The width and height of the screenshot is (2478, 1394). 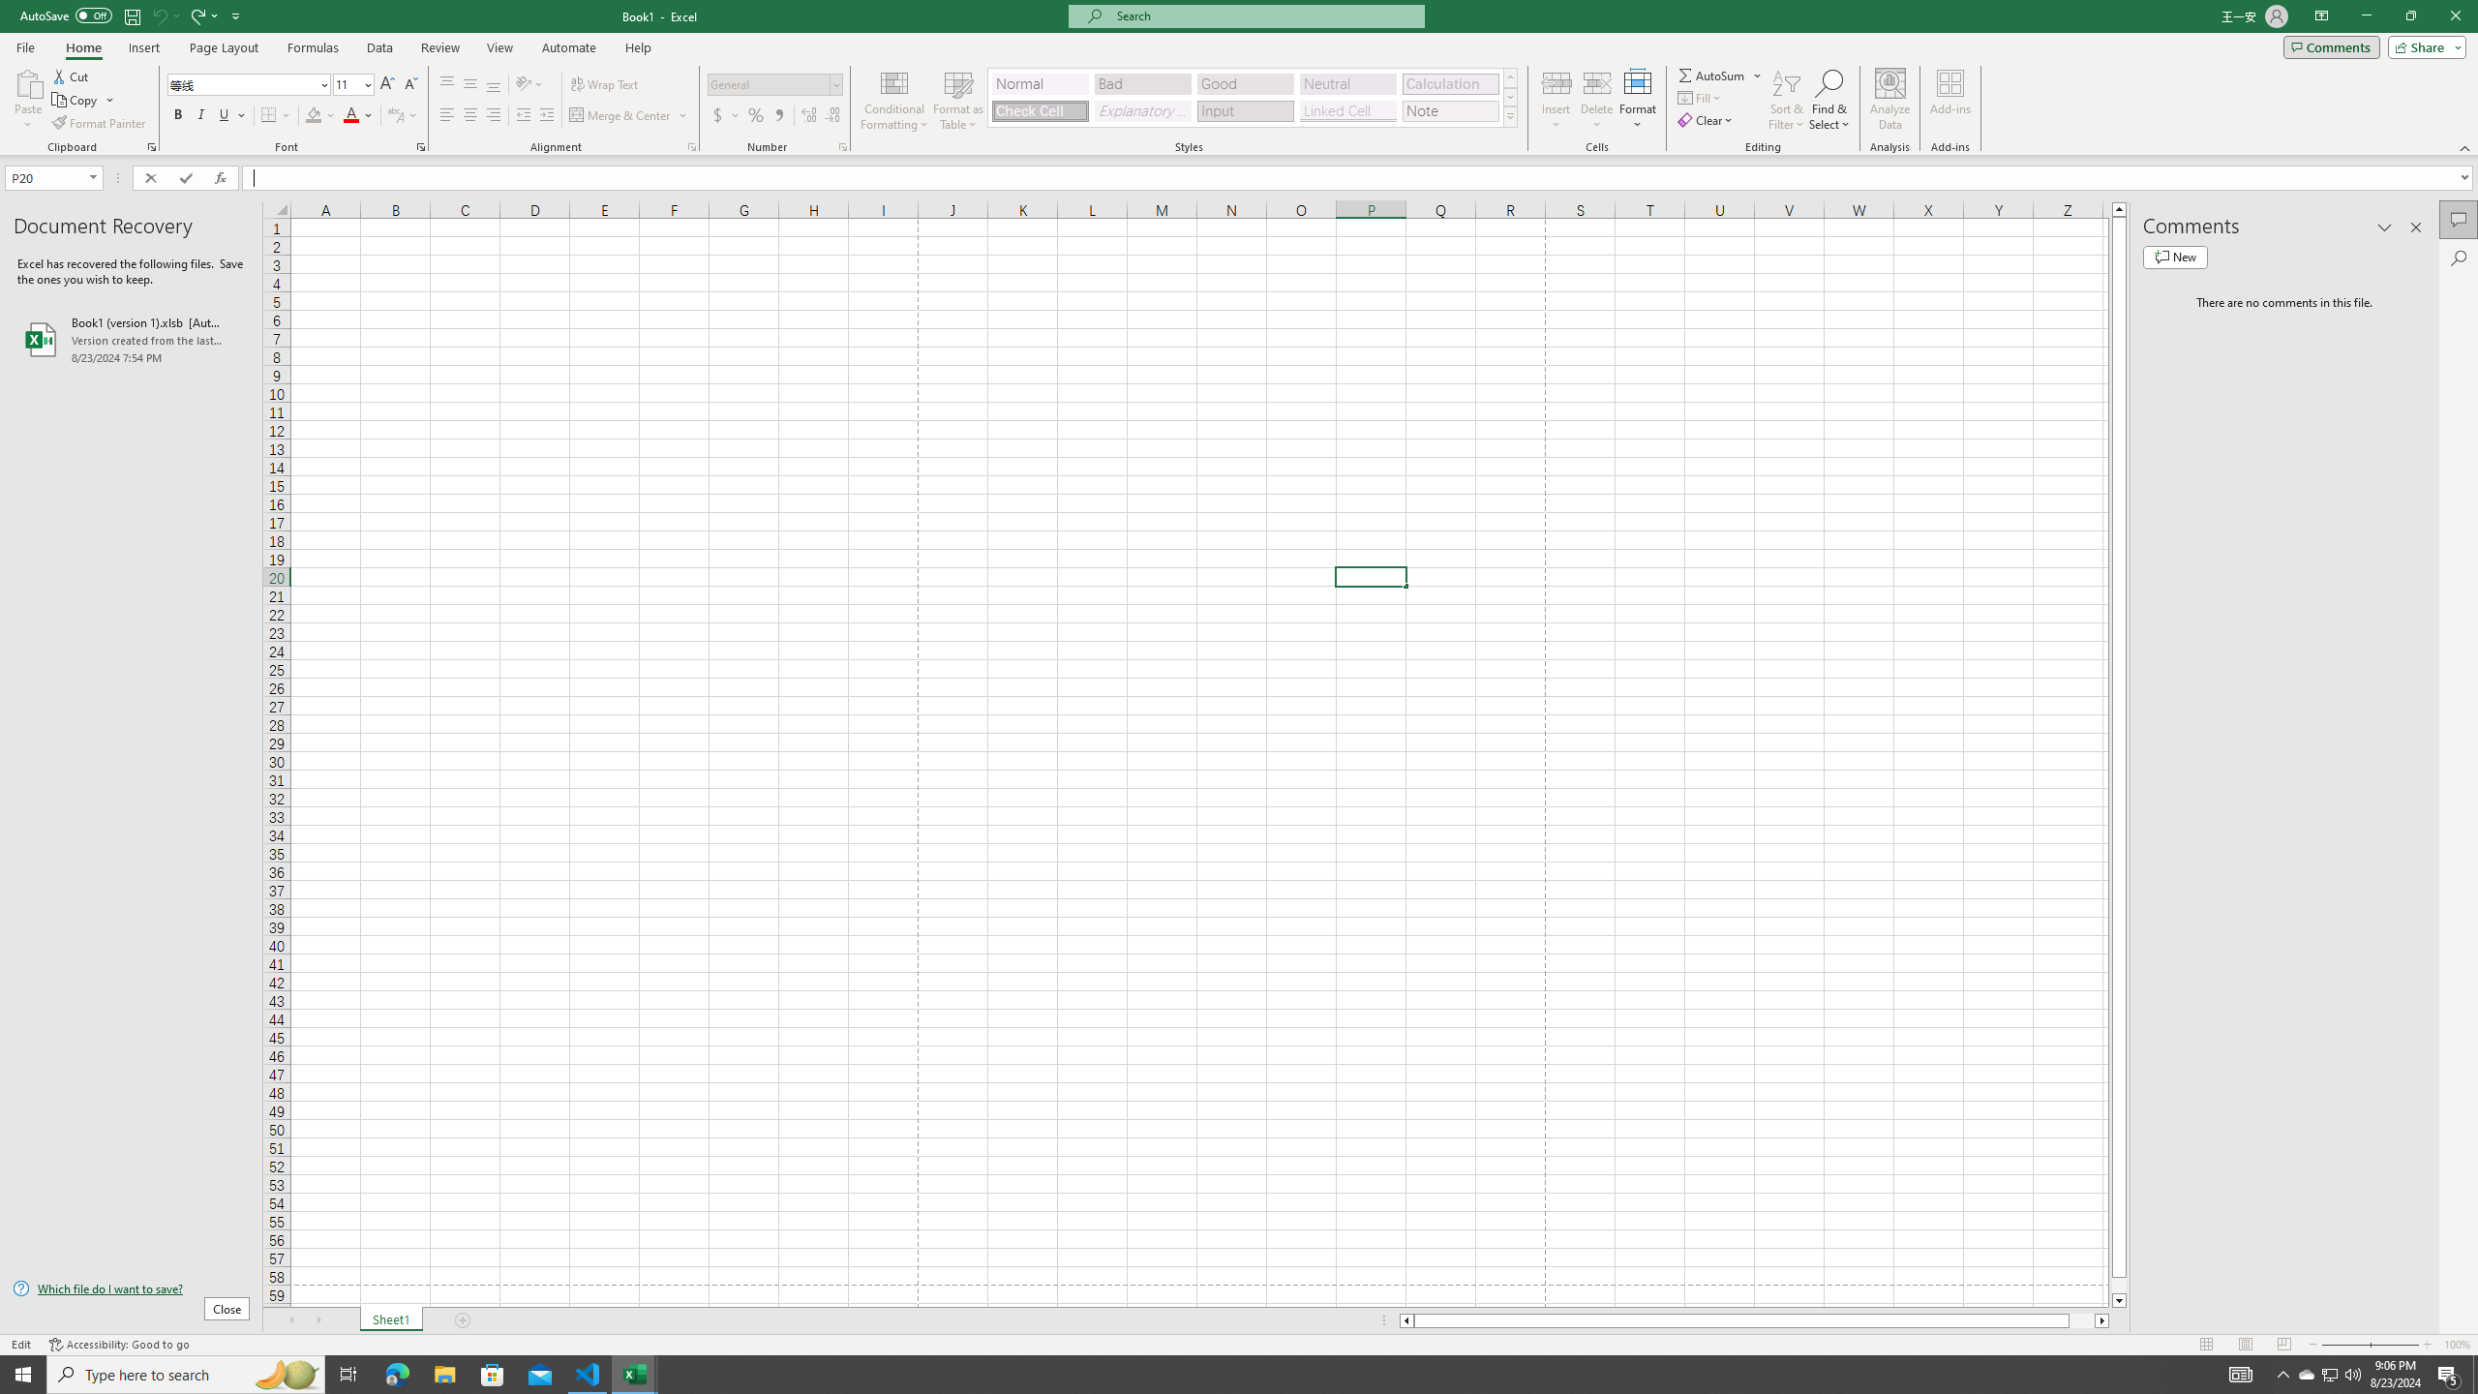 I want to click on Paste, so click(x=28, y=100).